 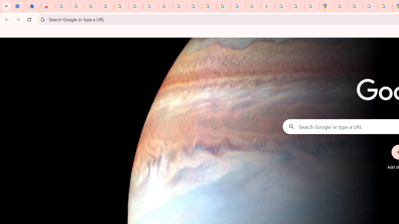 I want to click on Reviews: Helix Fruit Jump Arcade Game, so click(x=48, y=6).